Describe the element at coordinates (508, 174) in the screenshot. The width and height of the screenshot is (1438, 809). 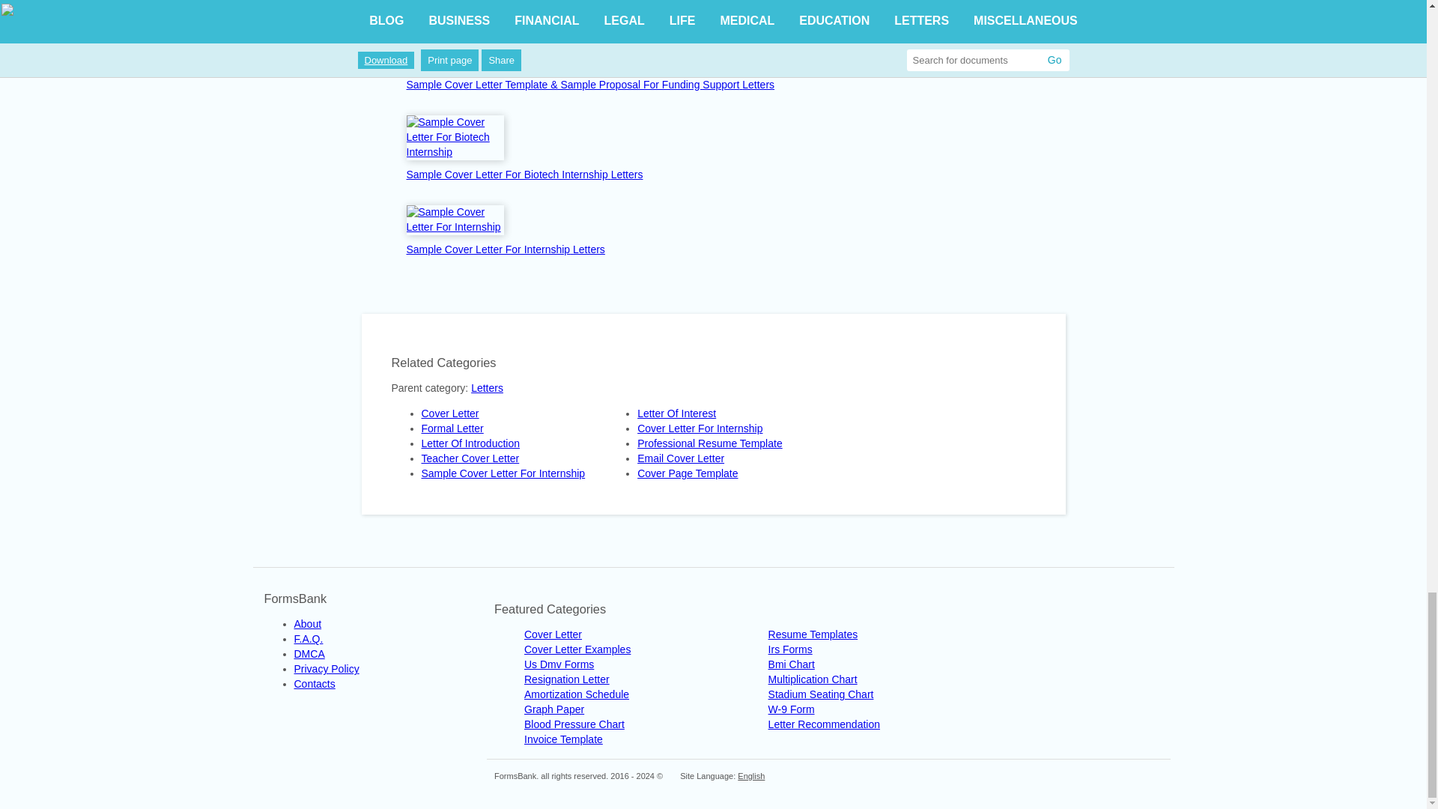
I see `Sample Cover Letter For Biotech Internship` at that location.